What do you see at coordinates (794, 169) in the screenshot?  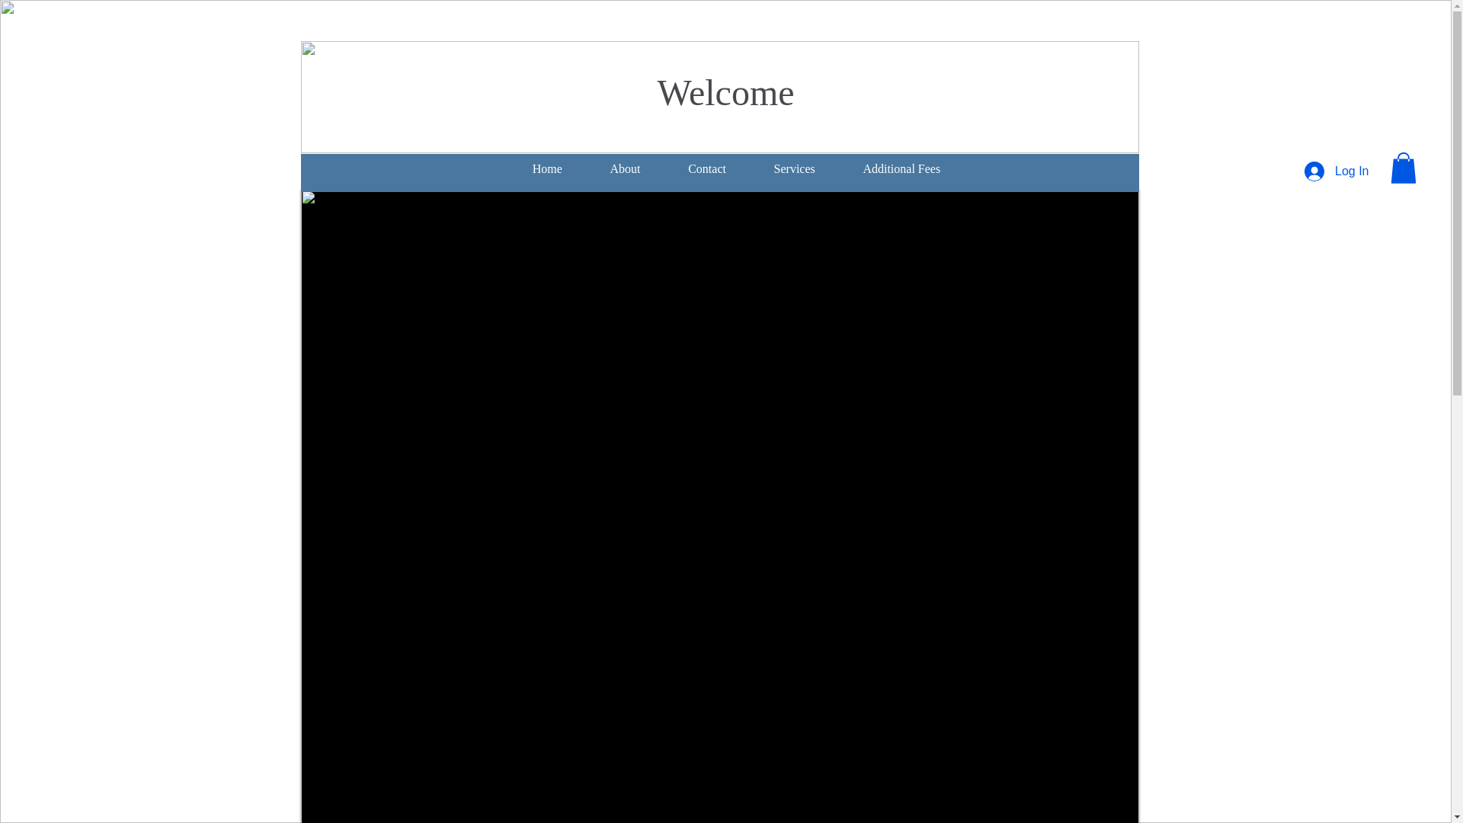 I see `Services` at bounding box center [794, 169].